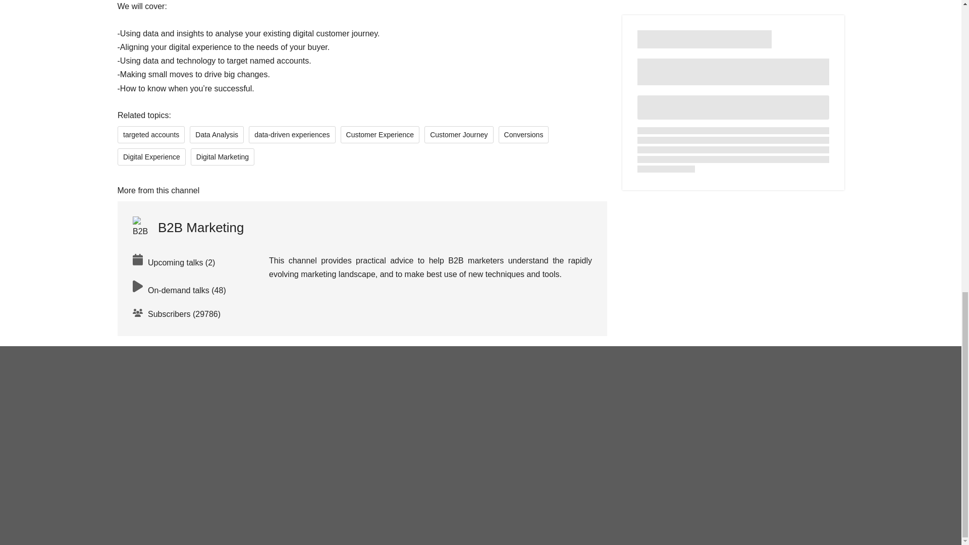 The height and width of the screenshot is (545, 969). Describe the element at coordinates (150, 134) in the screenshot. I see `targeted accounts` at that location.